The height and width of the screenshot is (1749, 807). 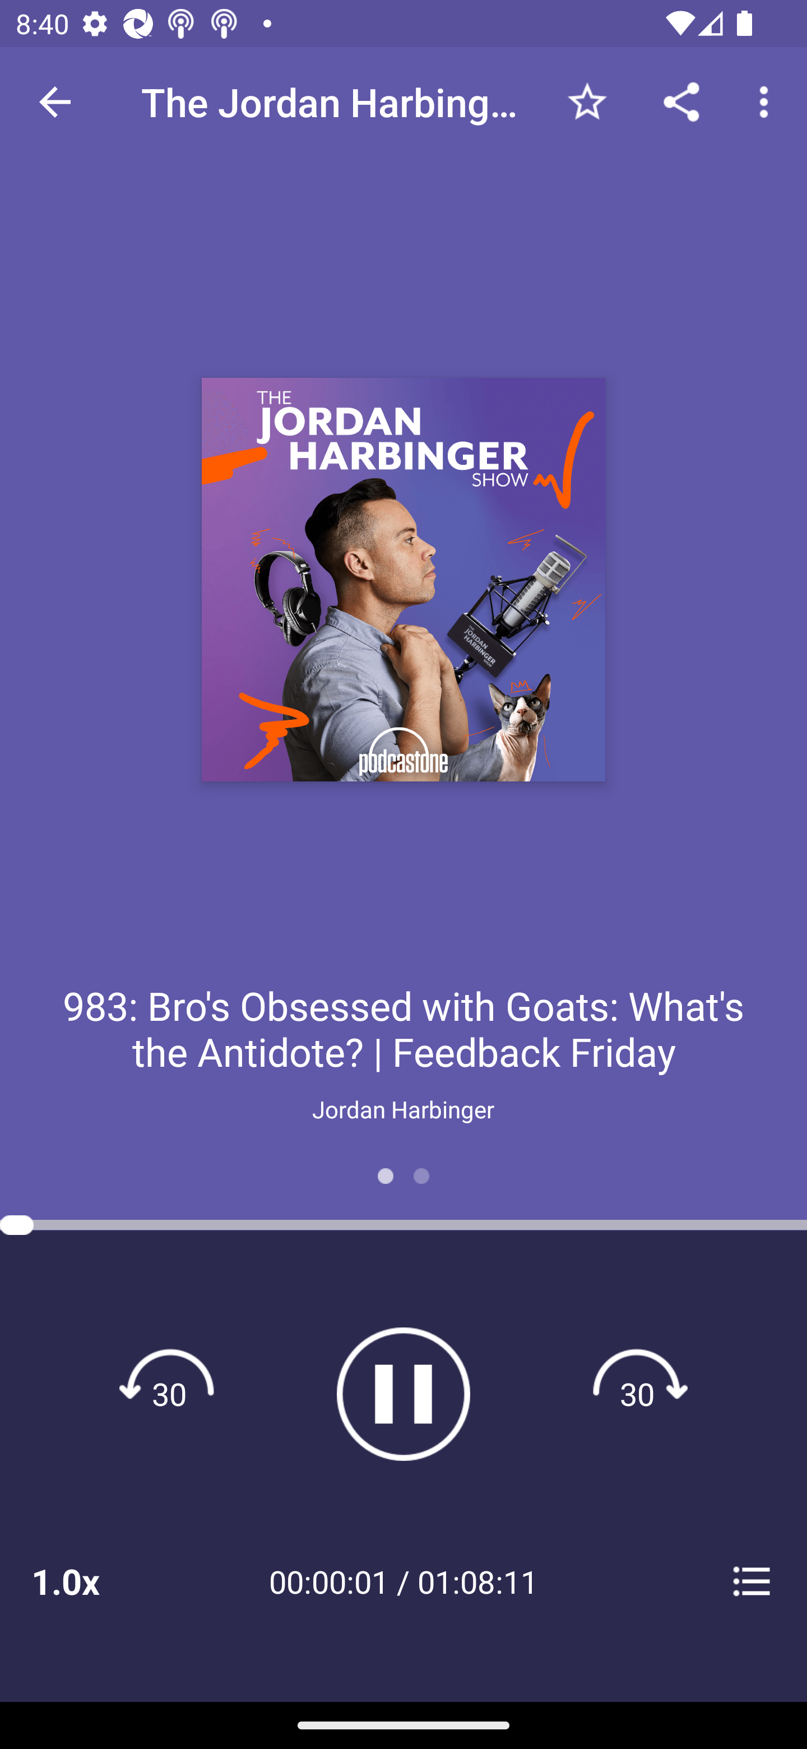 What do you see at coordinates (681, 101) in the screenshot?
I see `Share...` at bounding box center [681, 101].